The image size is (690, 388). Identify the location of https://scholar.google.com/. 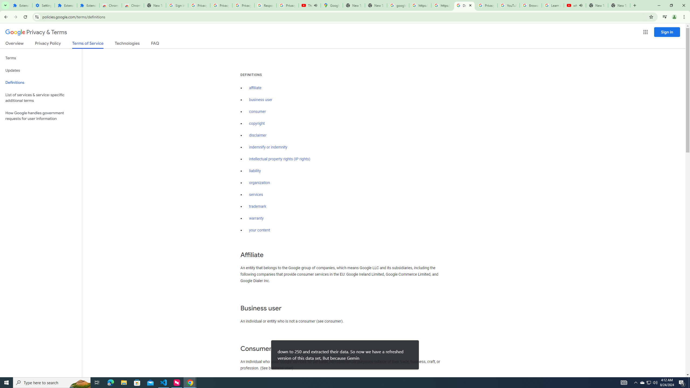
(442, 5).